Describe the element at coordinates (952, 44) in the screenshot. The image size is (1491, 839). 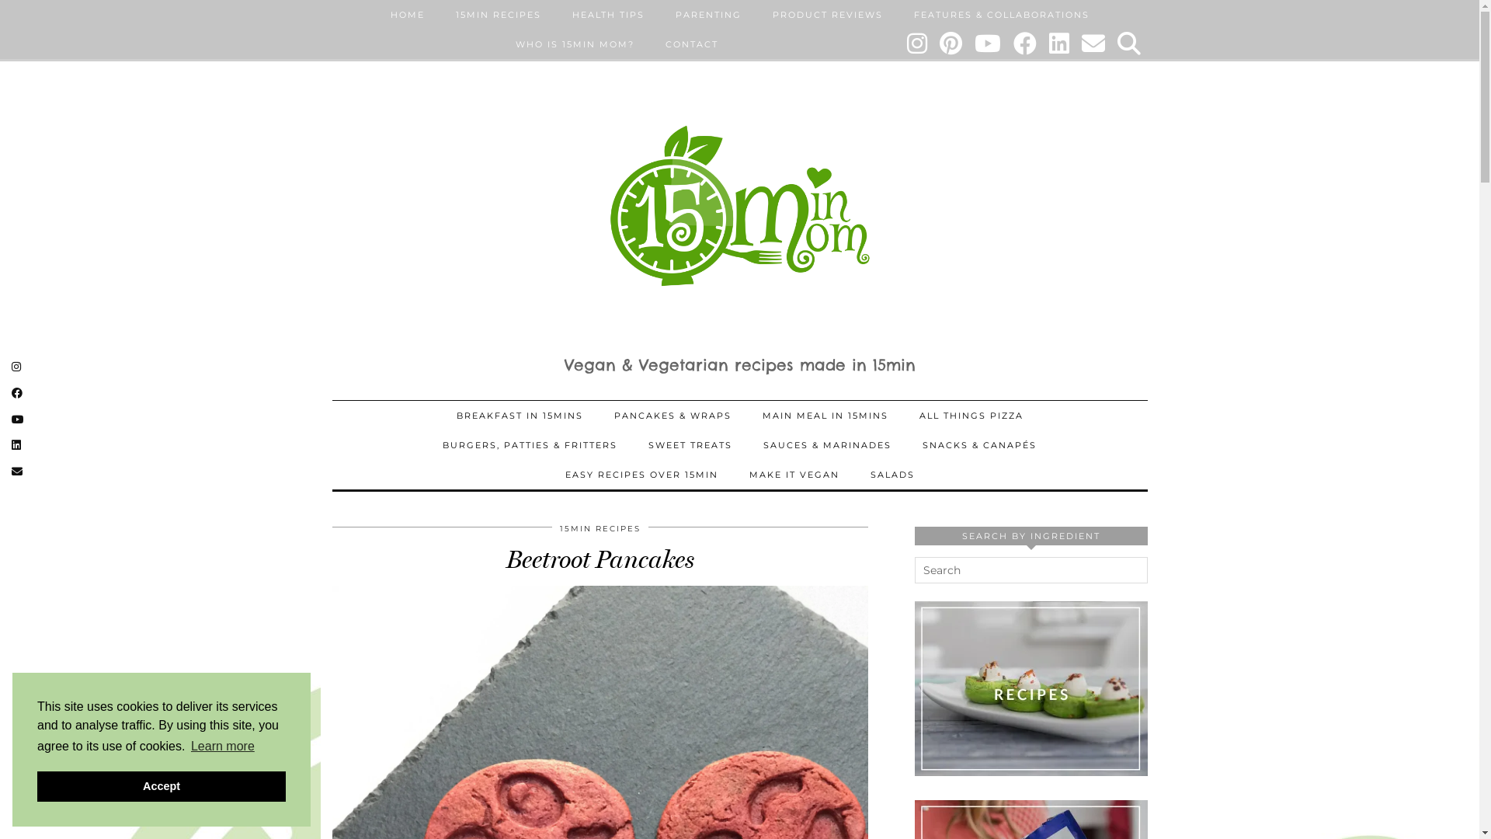
I see `Pinterest` at that location.